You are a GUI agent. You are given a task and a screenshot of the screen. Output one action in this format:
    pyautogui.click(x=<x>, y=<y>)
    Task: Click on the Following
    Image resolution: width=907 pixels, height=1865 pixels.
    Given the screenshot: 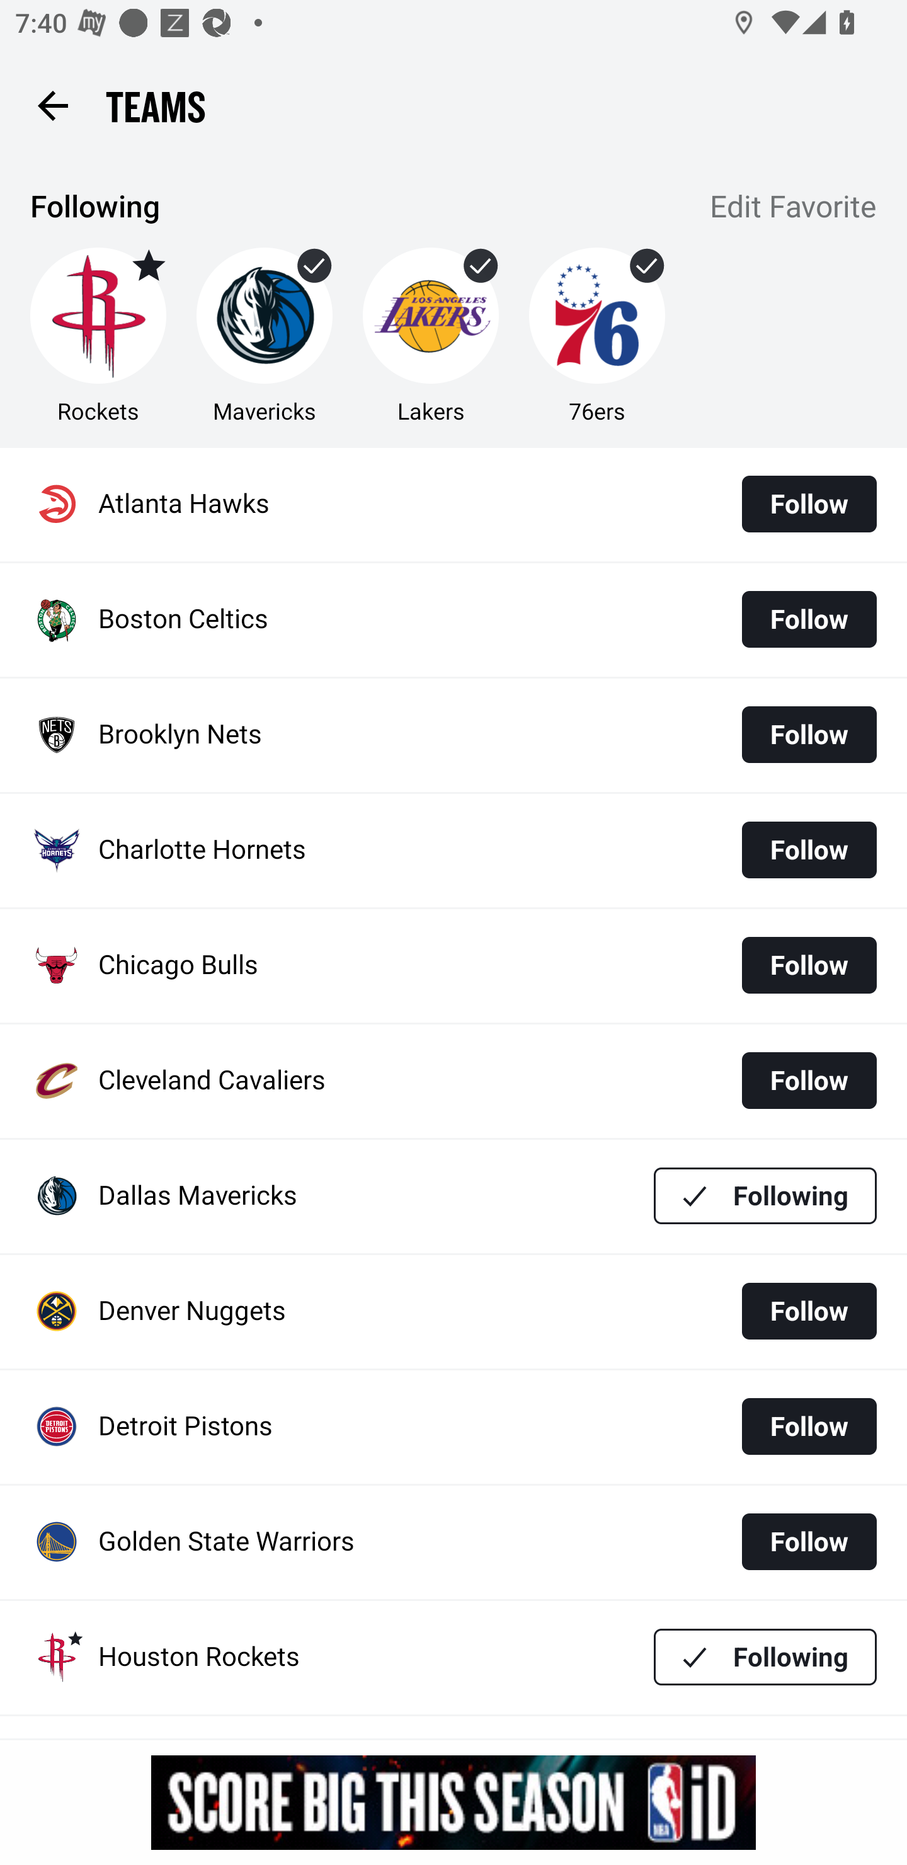 What is the action you would take?
    pyautogui.click(x=765, y=1657)
    